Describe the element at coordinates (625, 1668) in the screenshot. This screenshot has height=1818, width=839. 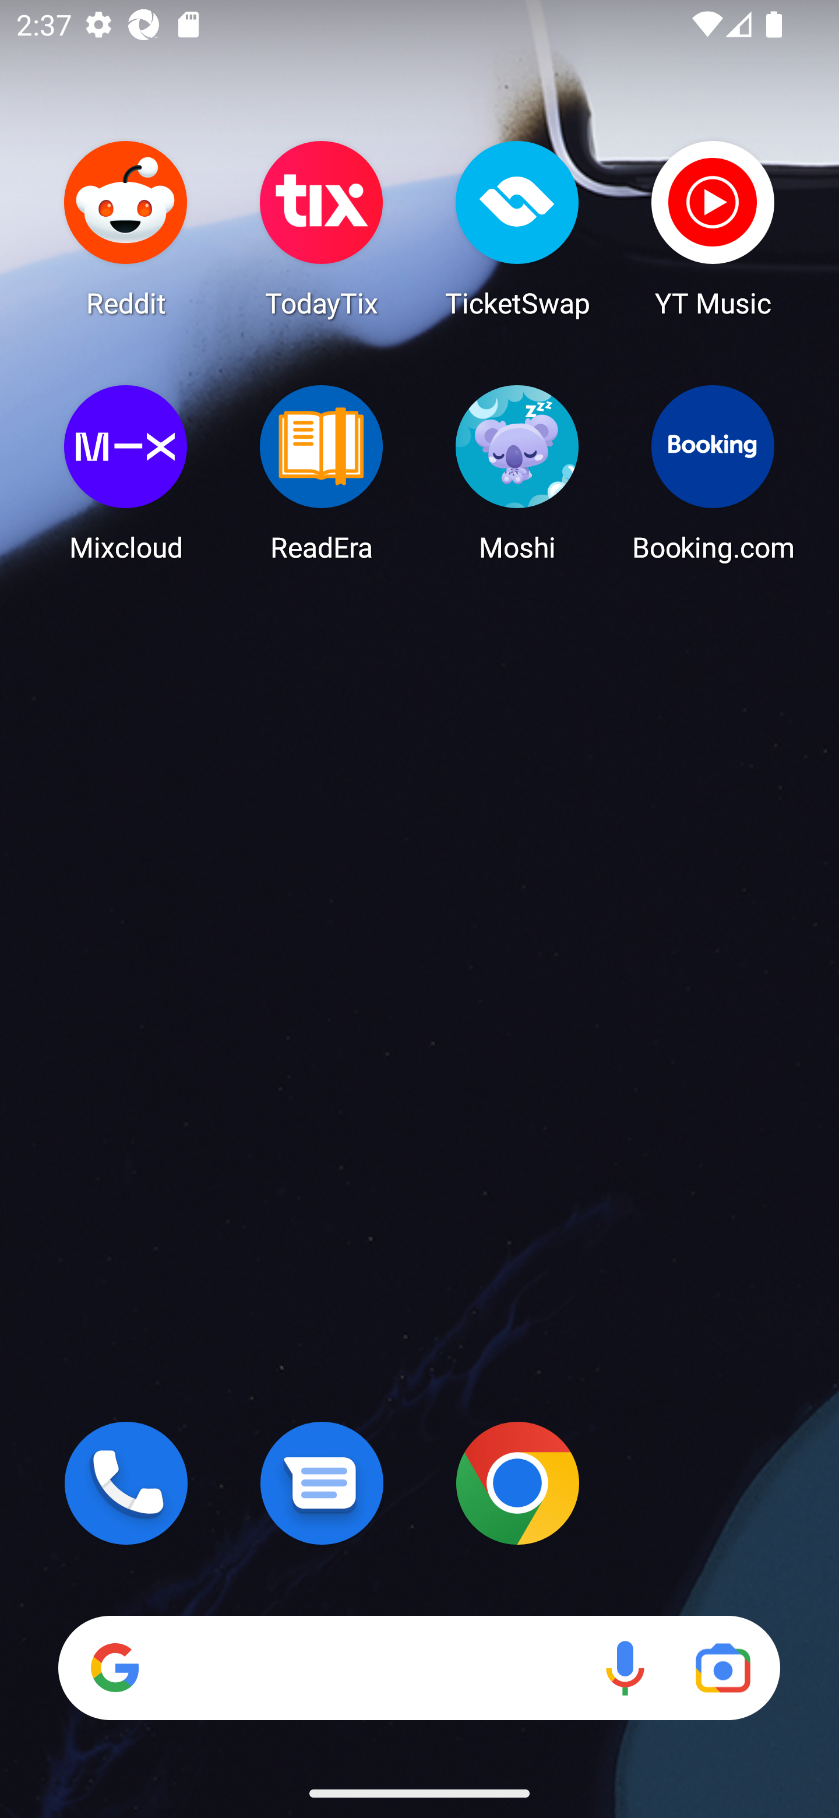
I see `Voice search` at that location.